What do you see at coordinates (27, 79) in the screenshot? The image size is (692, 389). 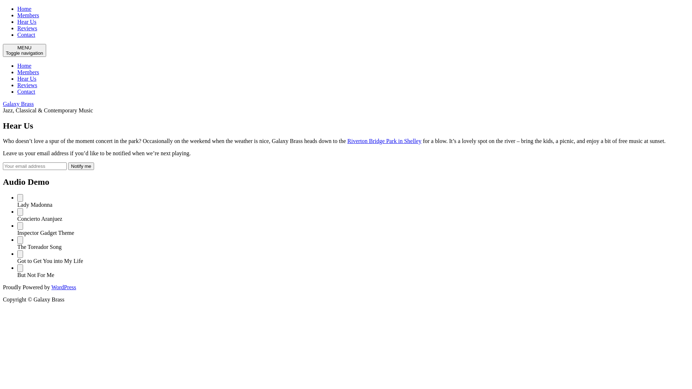 I see `Hear Us` at bounding box center [27, 79].